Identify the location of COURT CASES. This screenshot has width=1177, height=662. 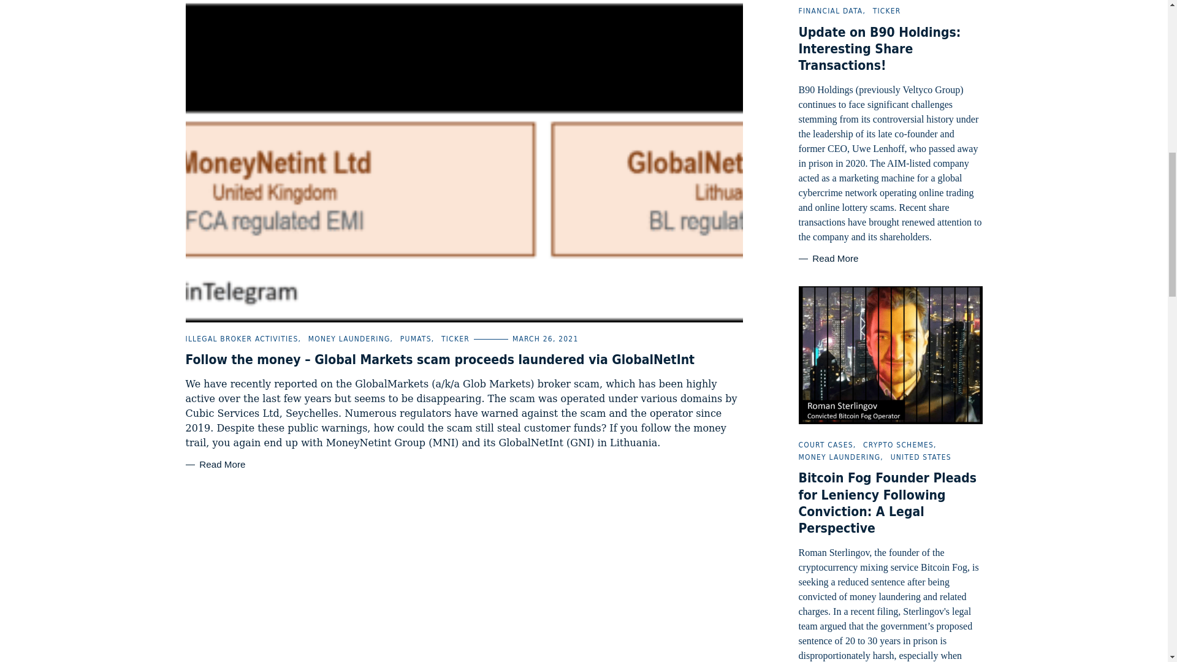
(825, 445).